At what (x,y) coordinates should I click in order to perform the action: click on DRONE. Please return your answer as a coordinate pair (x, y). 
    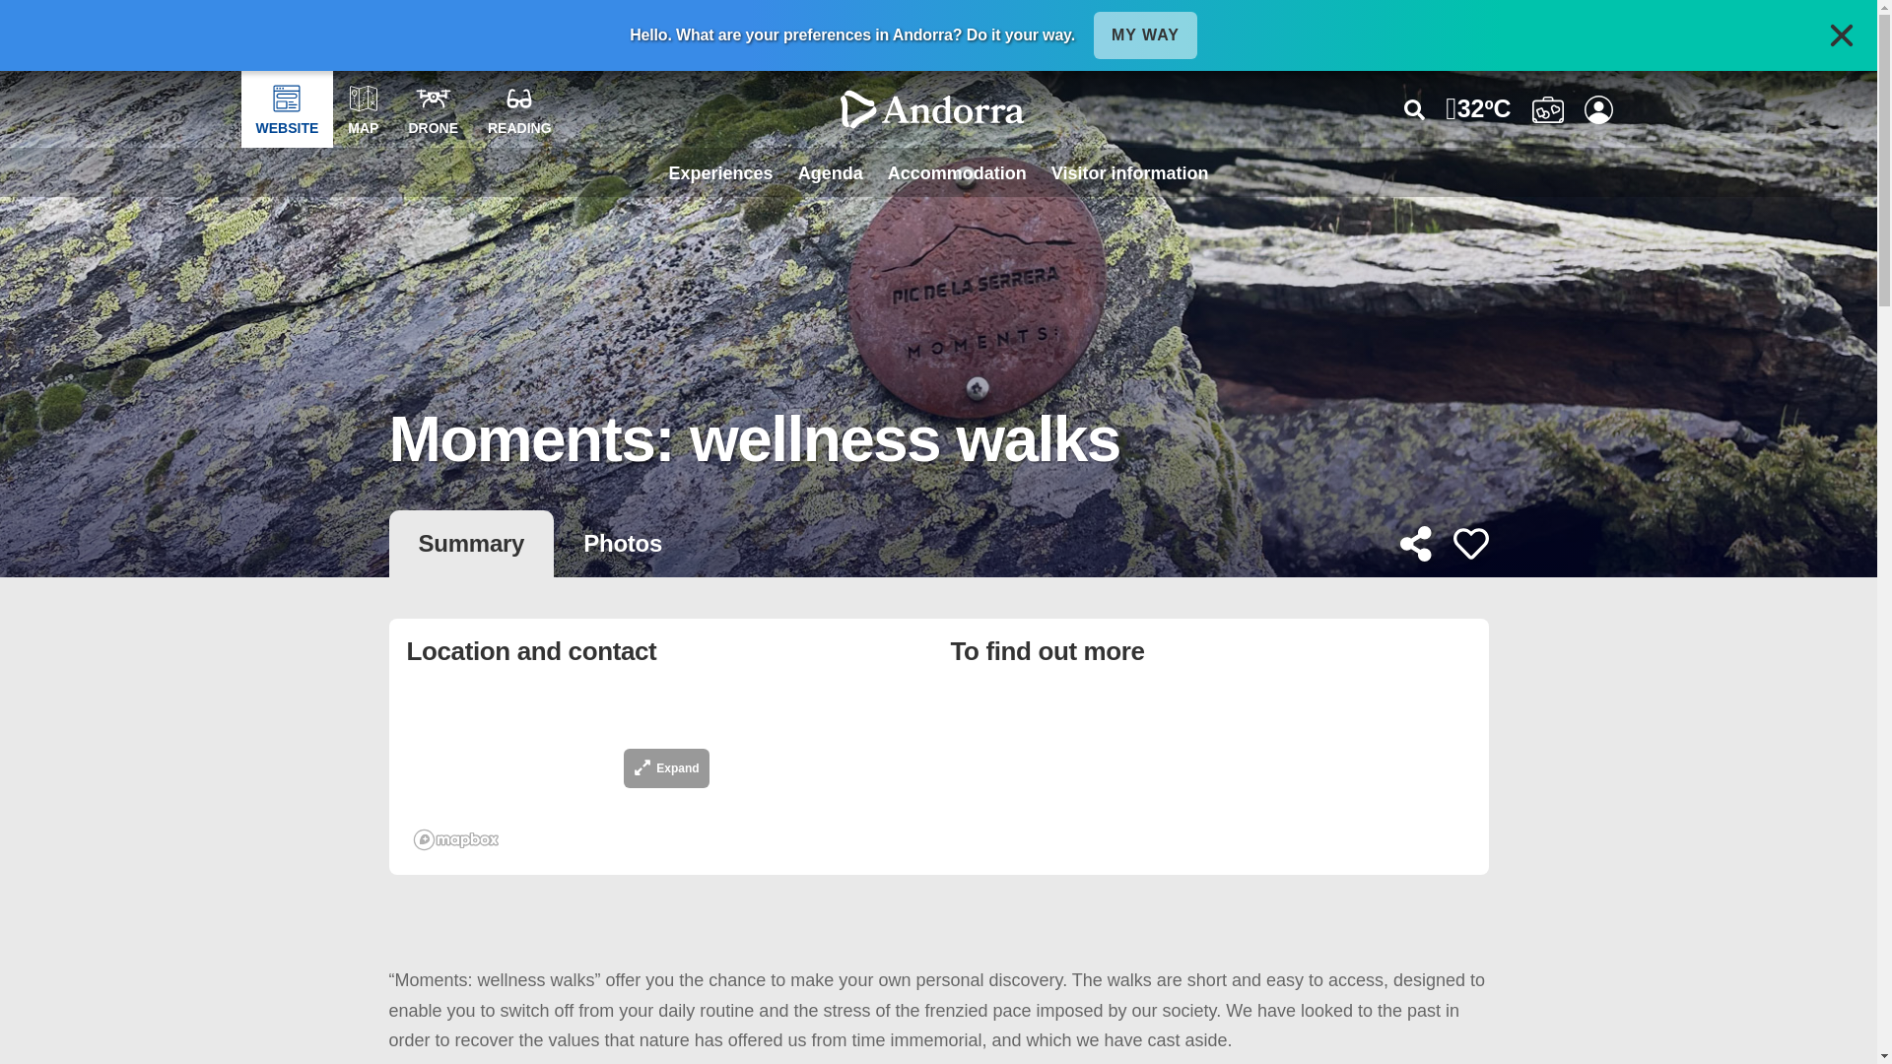
    Looking at the image, I should click on (434, 109).